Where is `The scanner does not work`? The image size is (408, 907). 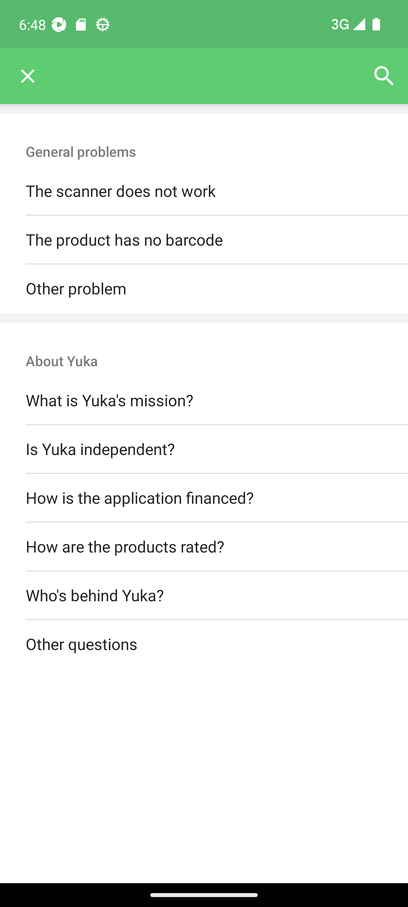
The scanner does not work is located at coordinates (204, 191).